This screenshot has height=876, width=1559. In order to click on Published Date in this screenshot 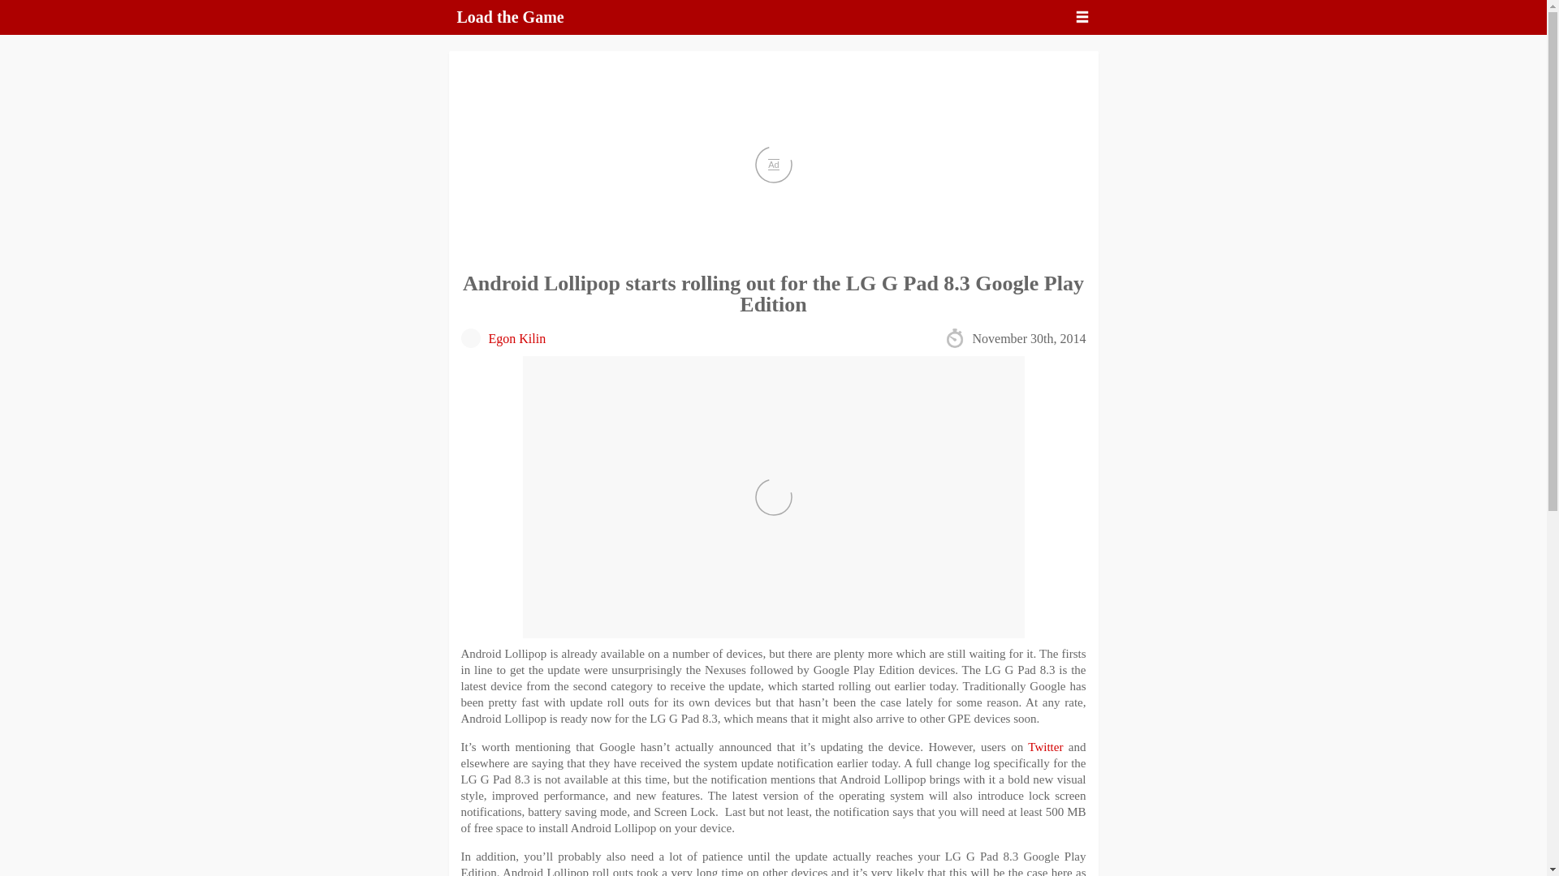, I will do `click(1015, 336)`.